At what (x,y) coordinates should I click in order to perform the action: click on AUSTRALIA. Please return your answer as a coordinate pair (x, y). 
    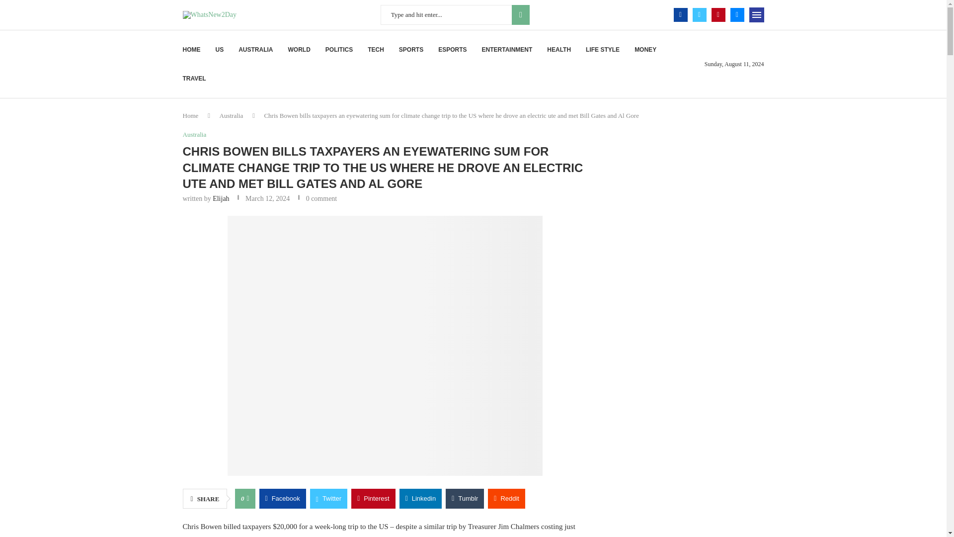
    Looking at the image, I should click on (255, 50).